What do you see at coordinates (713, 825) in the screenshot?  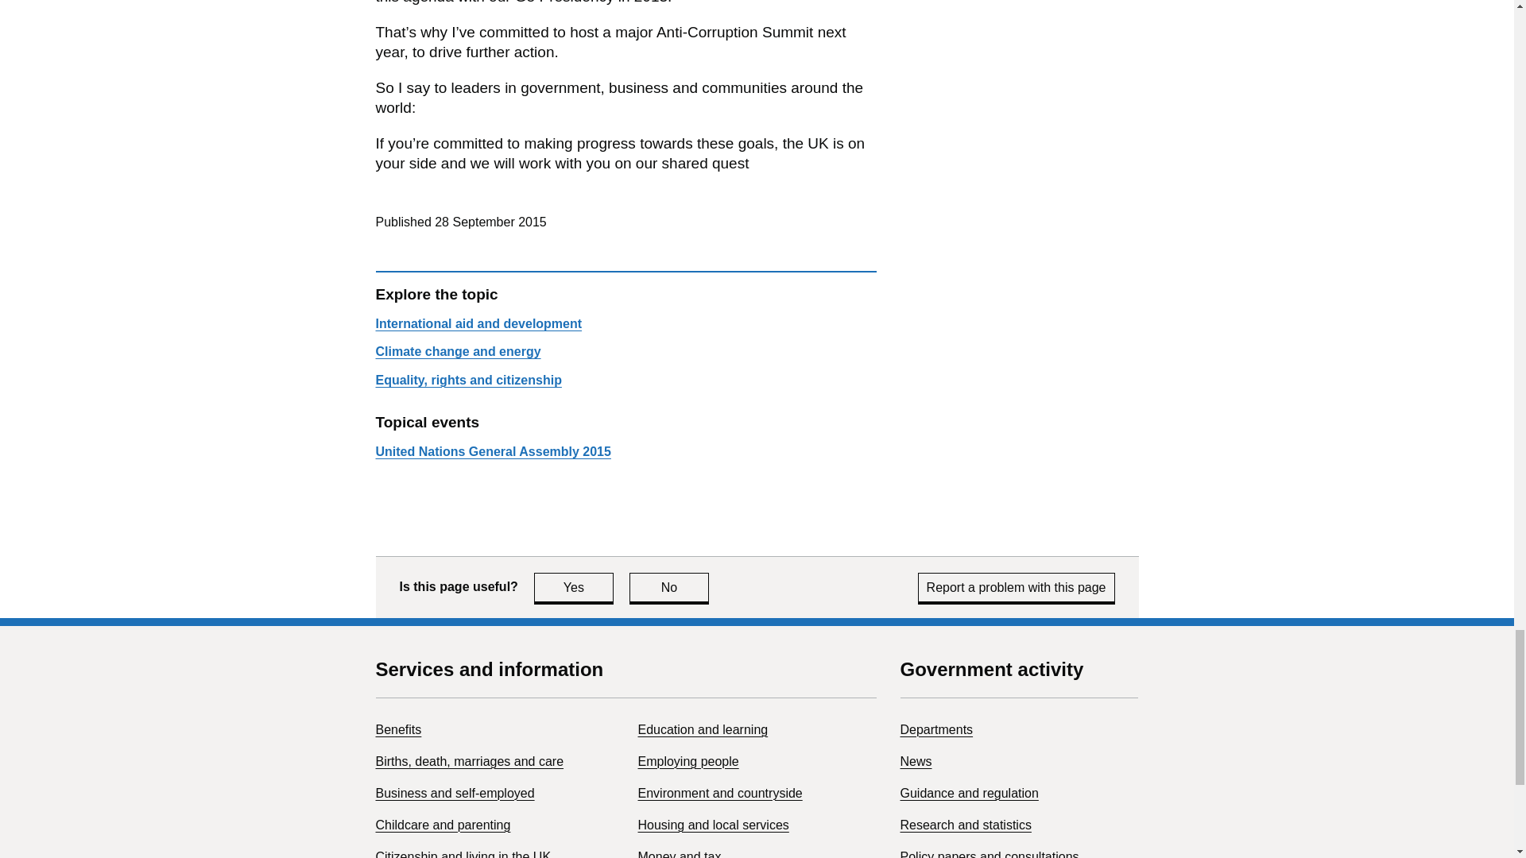 I see `Housing and local services` at bounding box center [713, 825].